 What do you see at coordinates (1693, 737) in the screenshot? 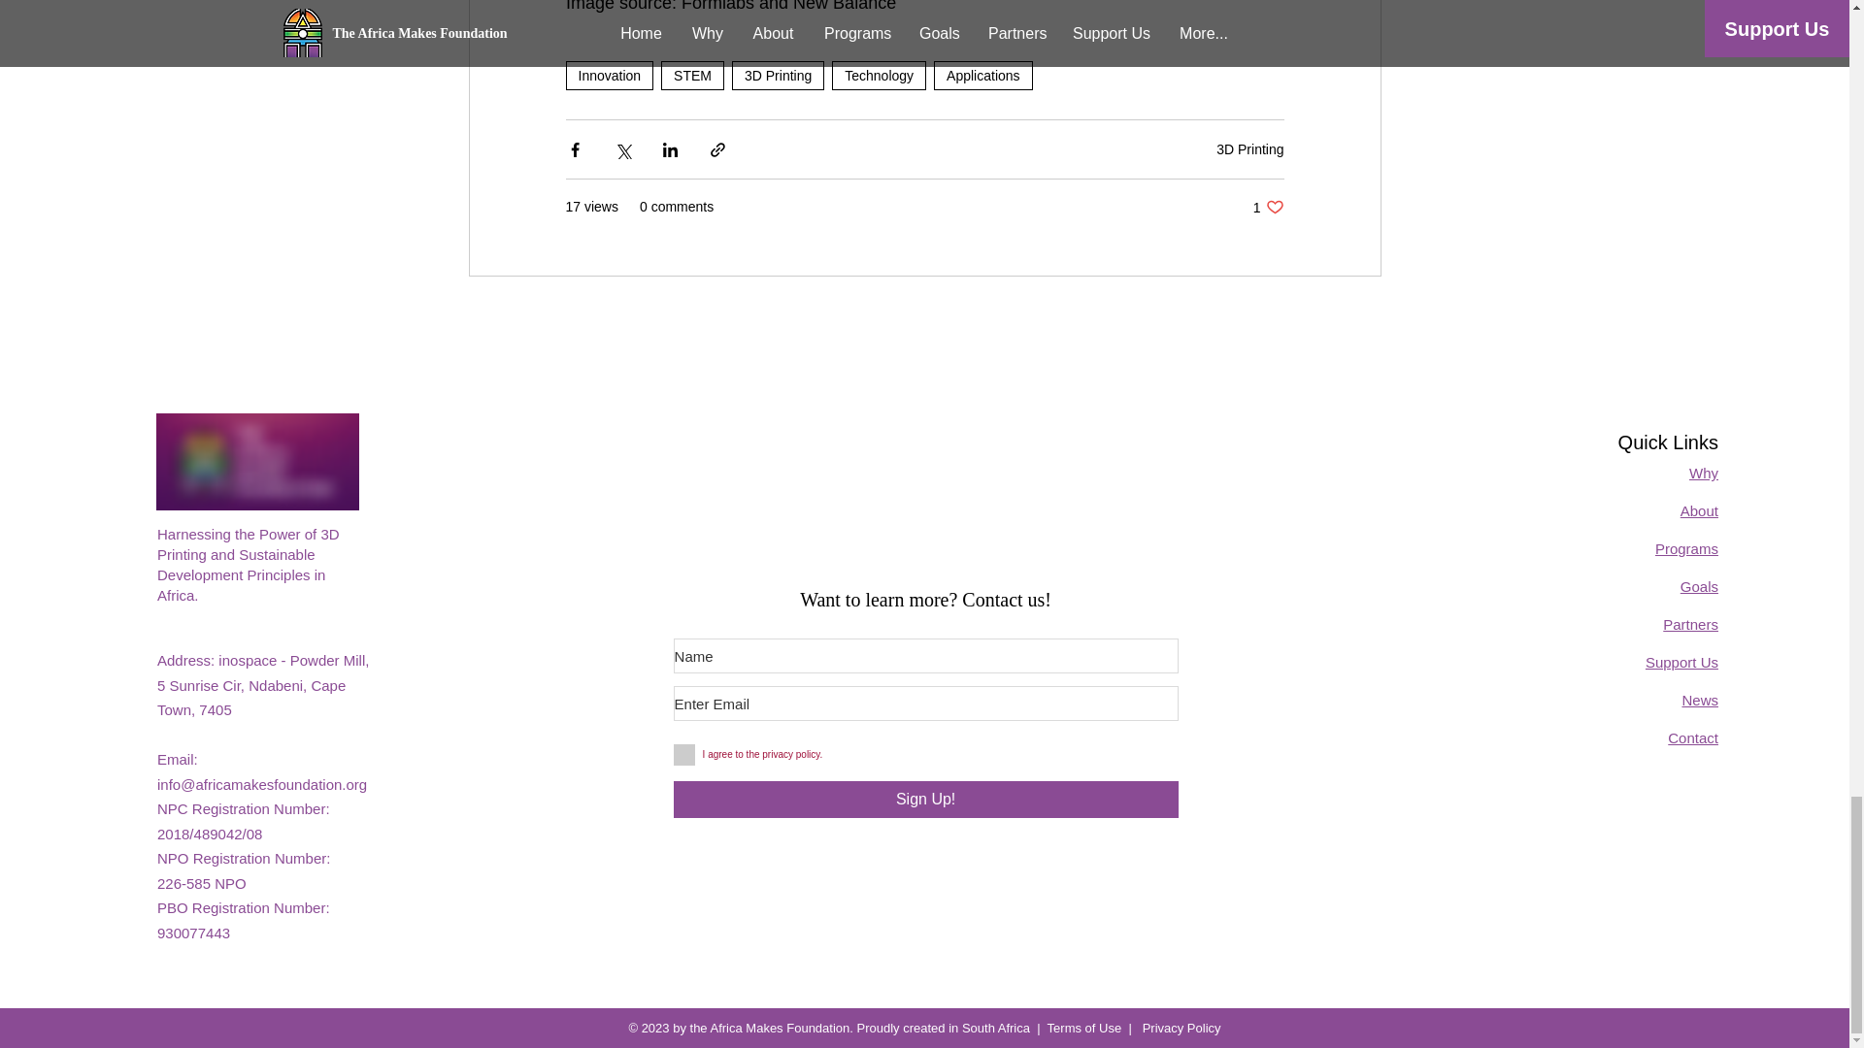
I see `Contact` at bounding box center [1693, 737].